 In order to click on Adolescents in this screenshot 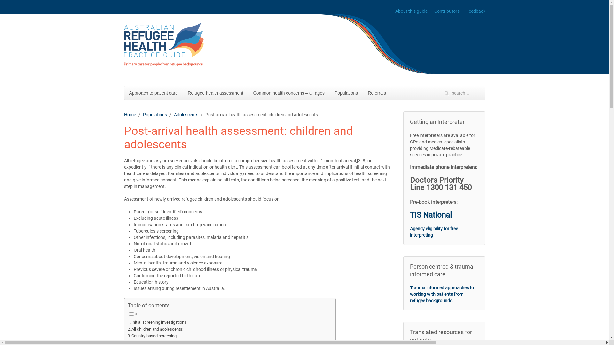, I will do `click(186, 115)`.